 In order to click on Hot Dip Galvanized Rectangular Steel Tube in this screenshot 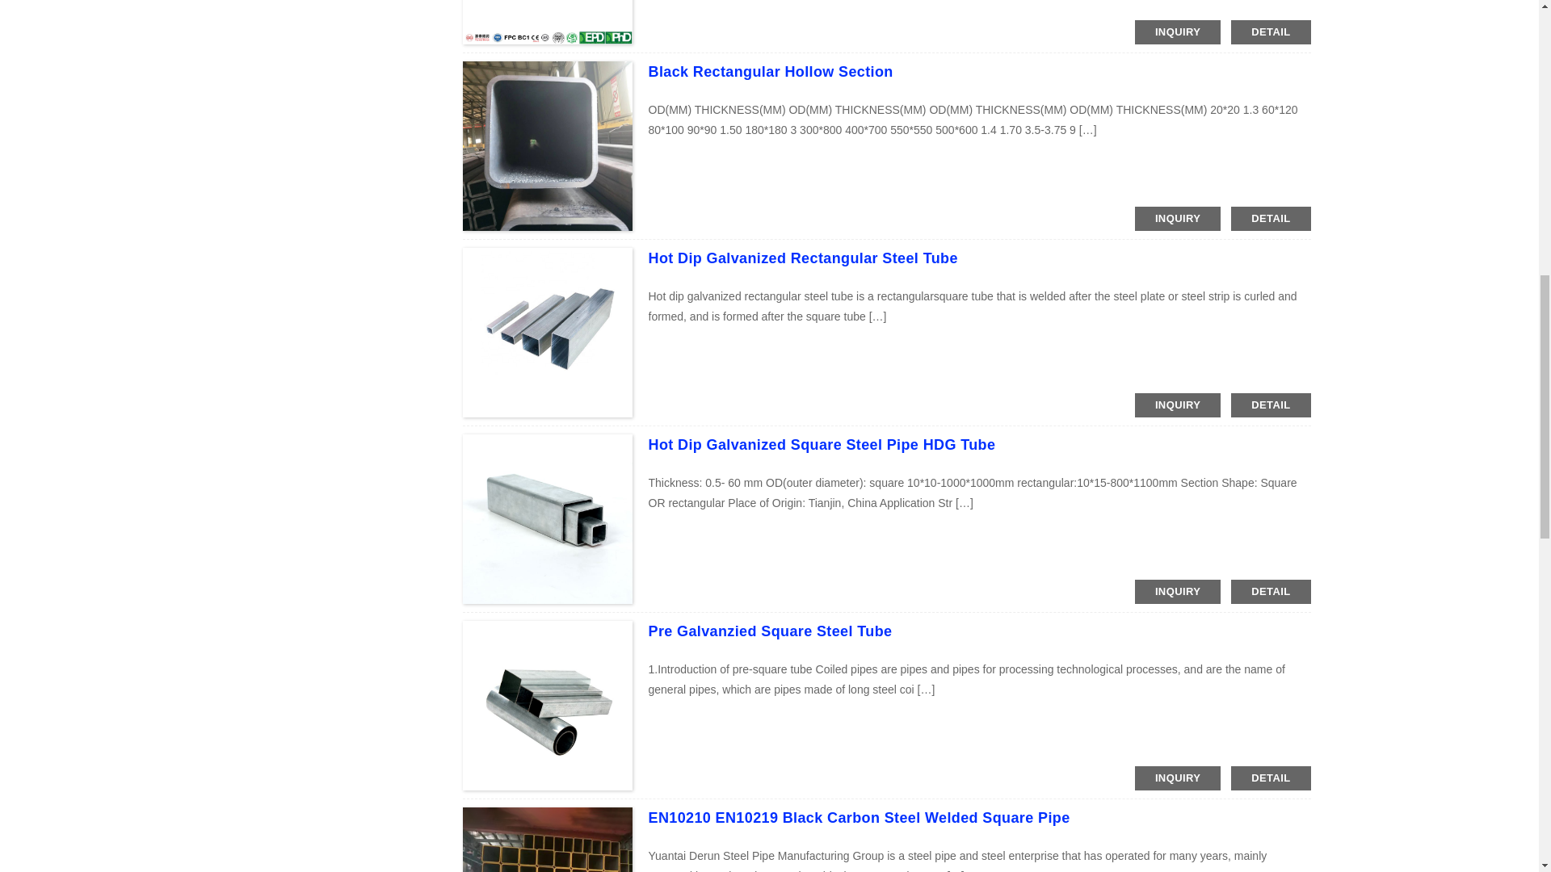, I will do `click(802, 258)`.